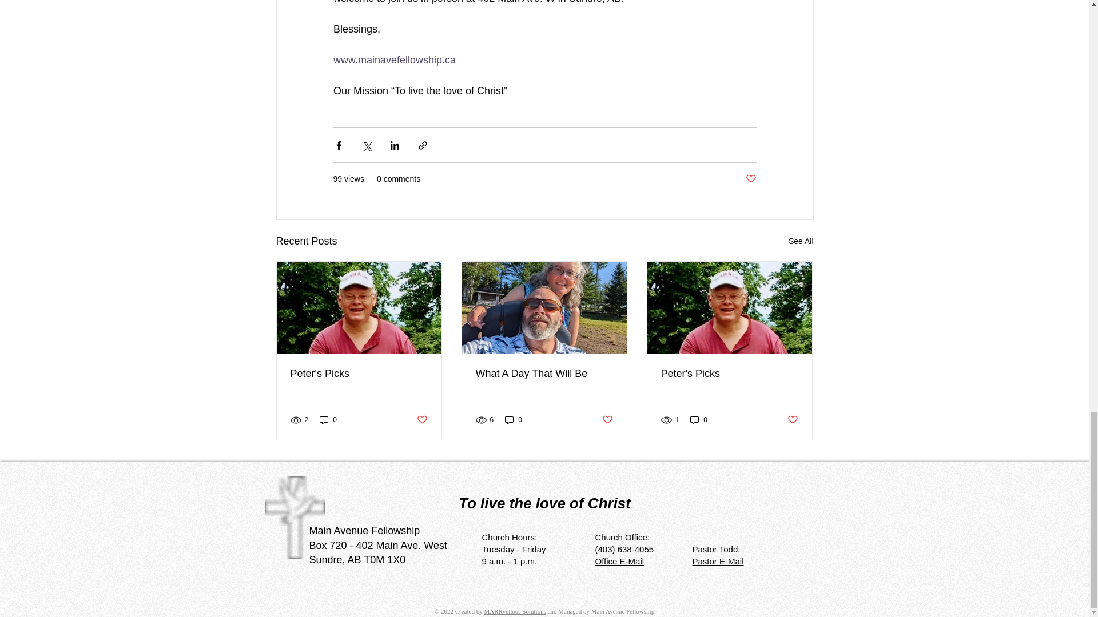 The height and width of the screenshot is (617, 1098). What do you see at coordinates (750, 179) in the screenshot?
I see `Post not marked as liked` at bounding box center [750, 179].